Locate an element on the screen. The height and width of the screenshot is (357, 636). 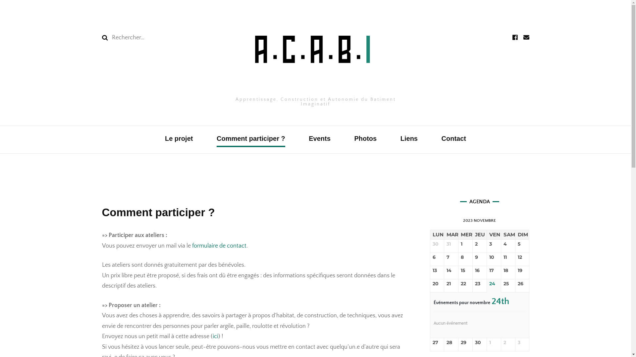
Photos is located at coordinates (365, 139).